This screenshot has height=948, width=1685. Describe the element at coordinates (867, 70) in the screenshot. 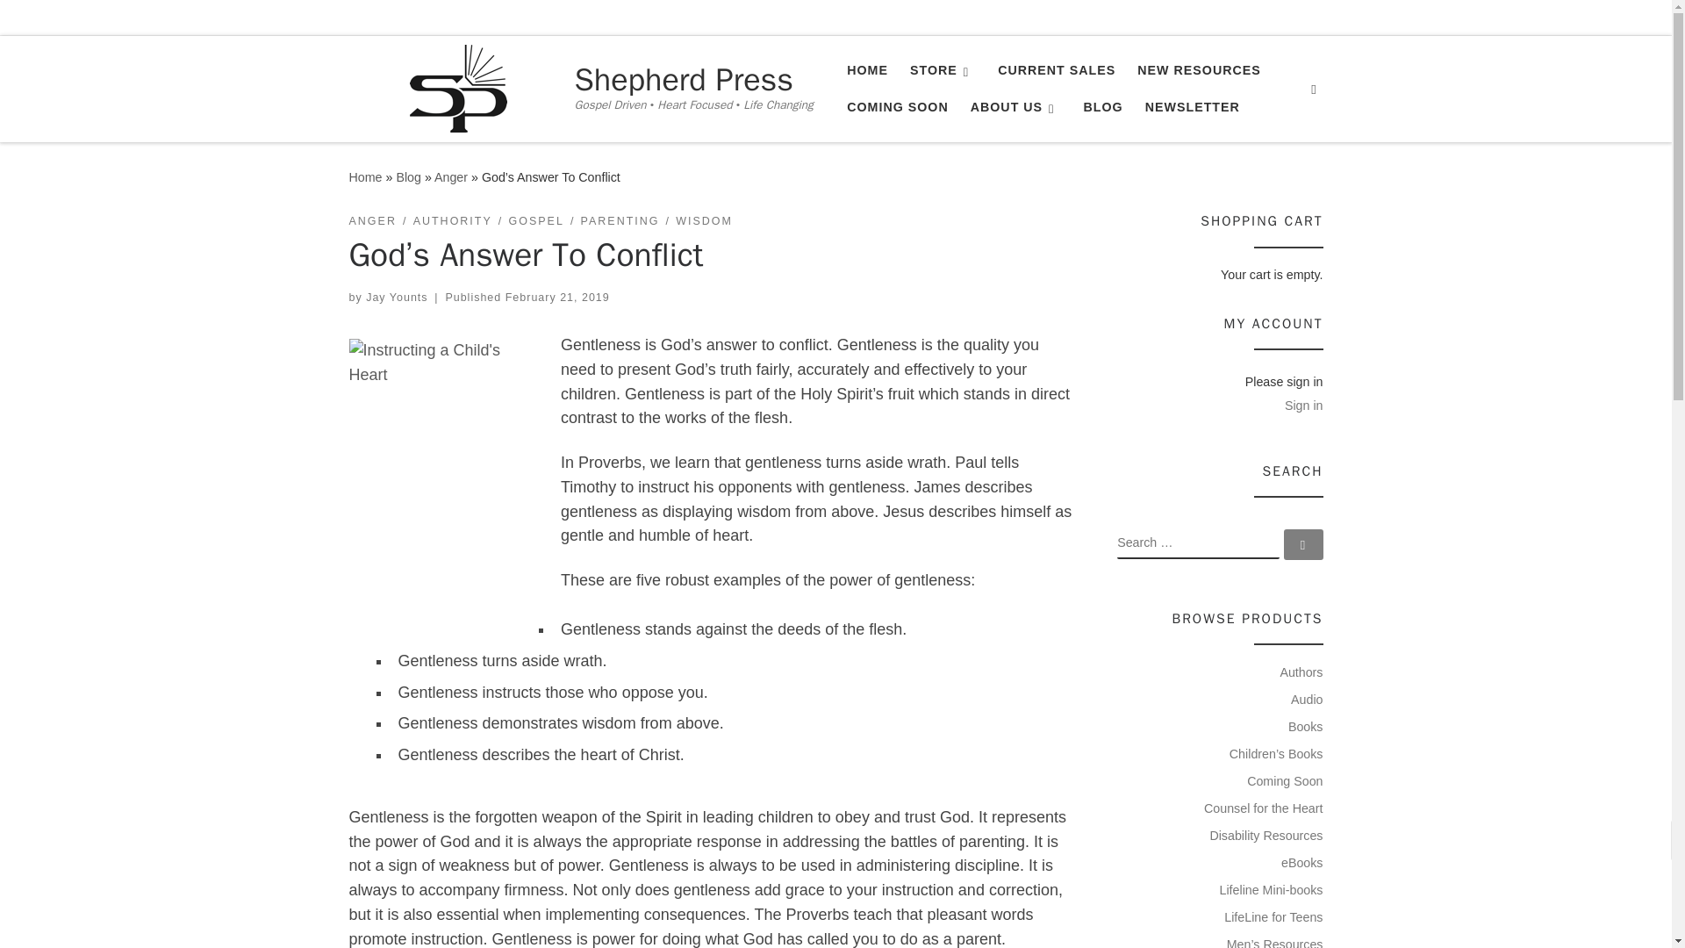

I see `HOME` at that location.